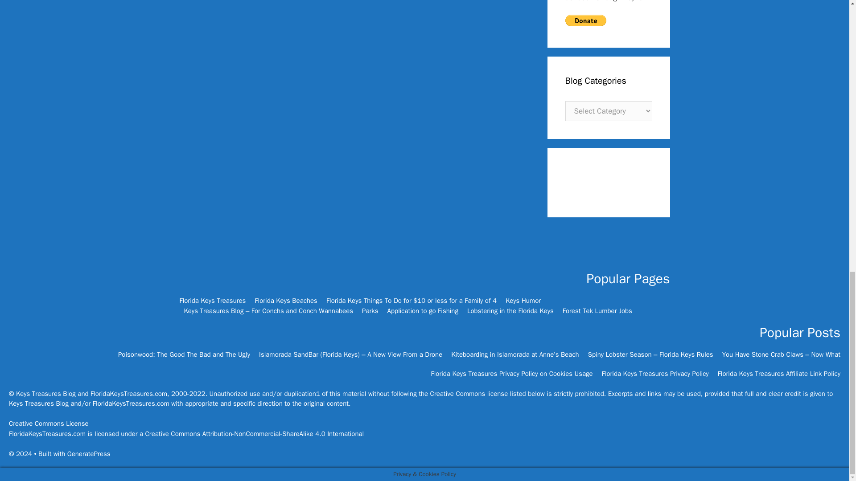 The height and width of the screenshot is (481, 856). Describe the element at coordinates (212, 300) in the screenshot. I see `Florida Keys Treasures` at that location.